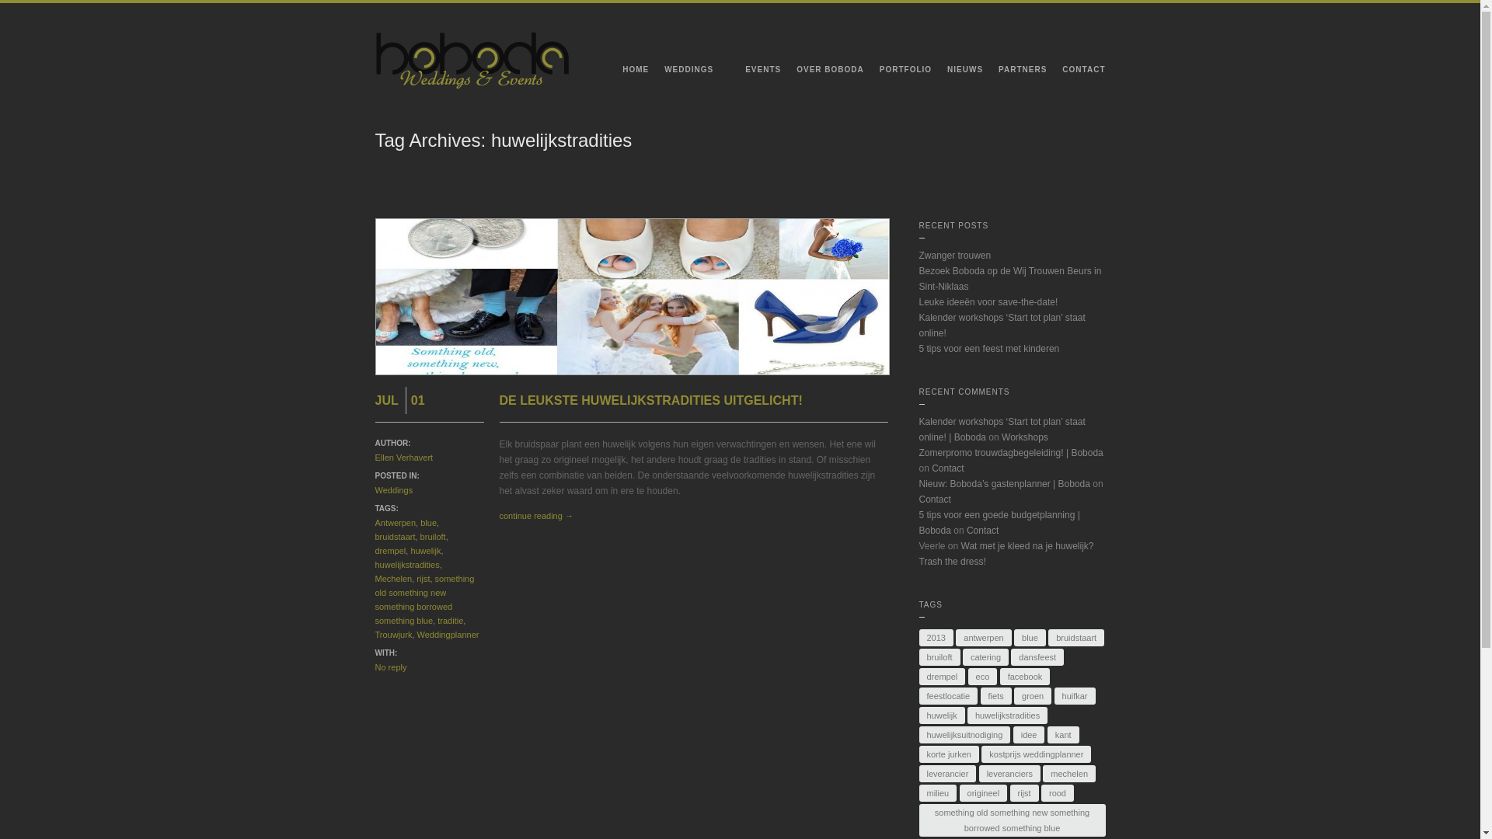 Image resolution: width=1492 pixels, height=839 pixels. I want to click on huwelijkstradities, so click(1007, 715).